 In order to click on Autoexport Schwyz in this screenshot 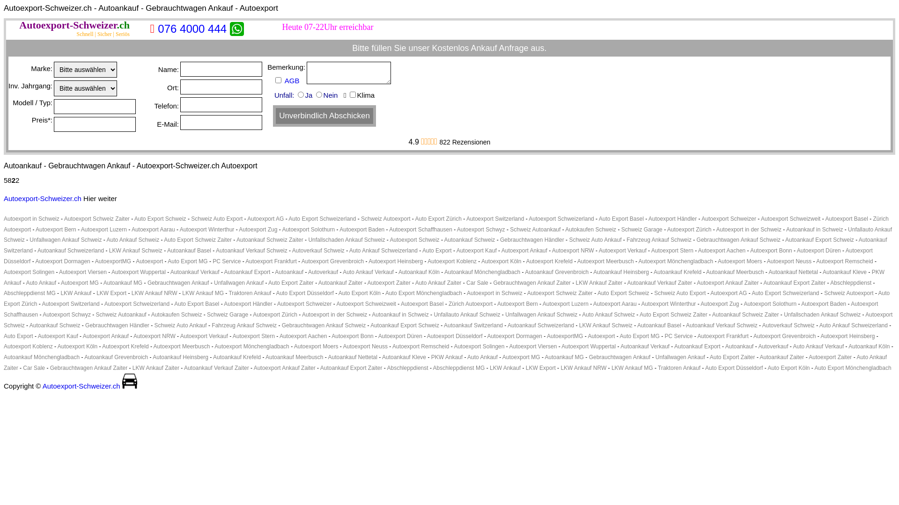, I will do `click(481, 230)`.